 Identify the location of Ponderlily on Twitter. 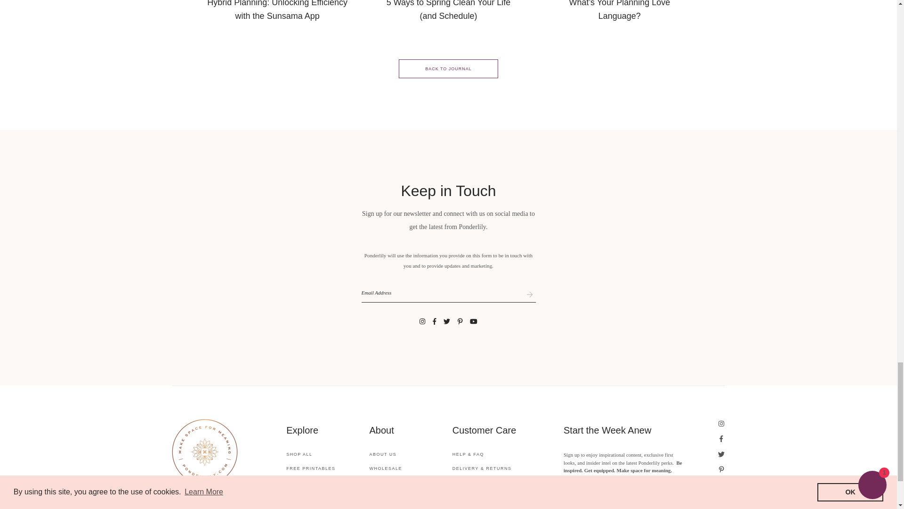
(721, 454).